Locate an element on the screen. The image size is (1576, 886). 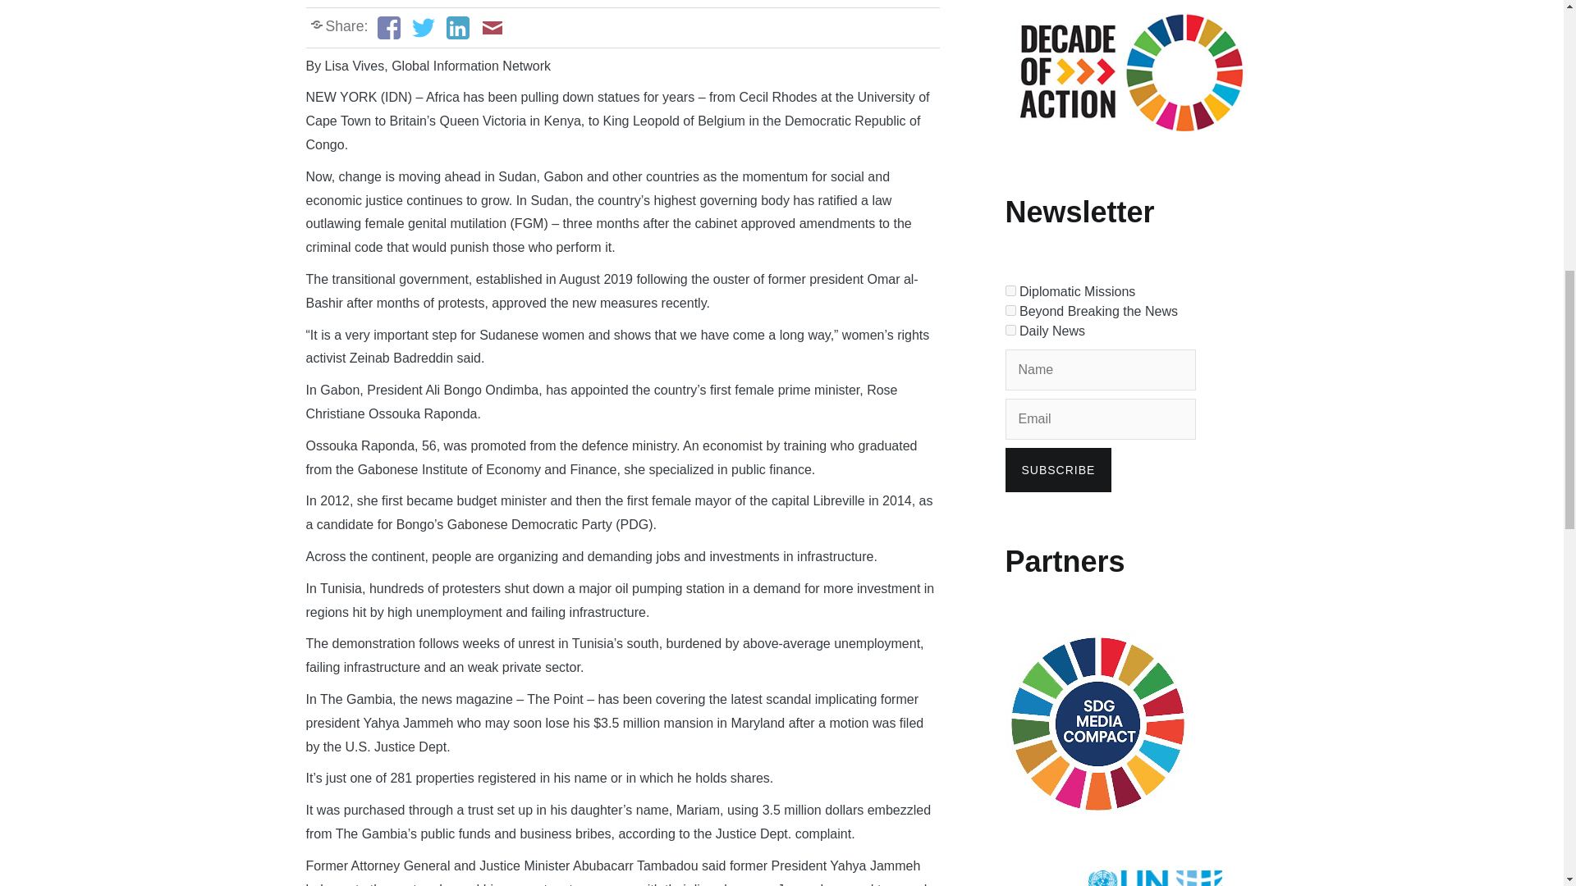
9 is located at coordinates (1010, 310).